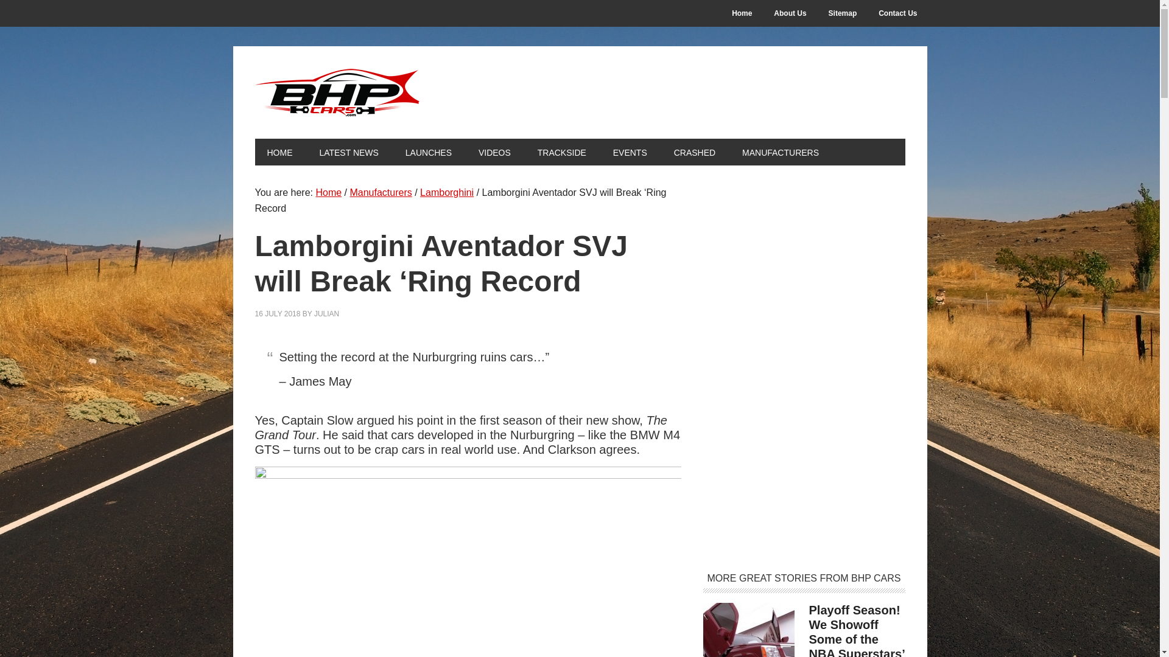  I want to click on MANUFACTURERS, so click(781, 152).